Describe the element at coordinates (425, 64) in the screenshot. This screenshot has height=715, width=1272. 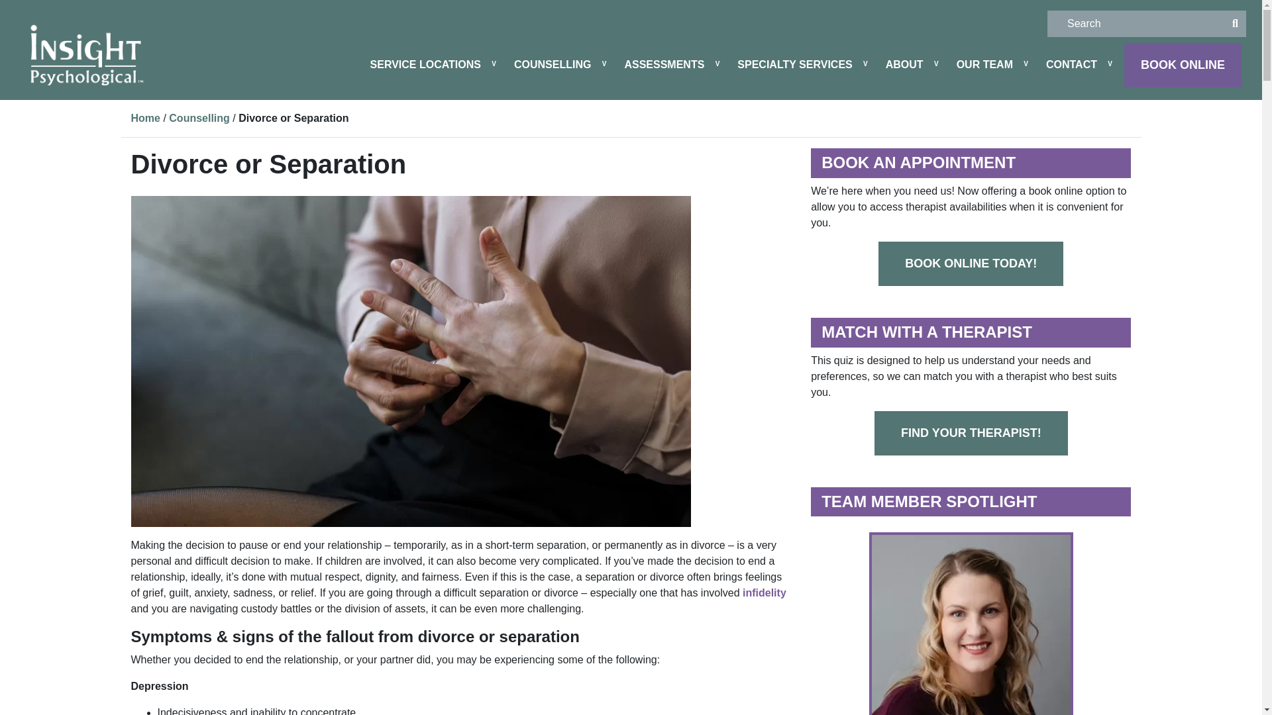
I see `Service Locations` at that location.